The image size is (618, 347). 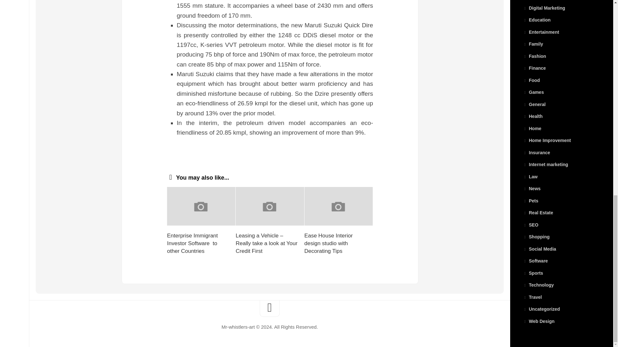 What do you see at coordinates (537, 20) in the screenshot?
I see `Education` at bounding box center [537, 20].